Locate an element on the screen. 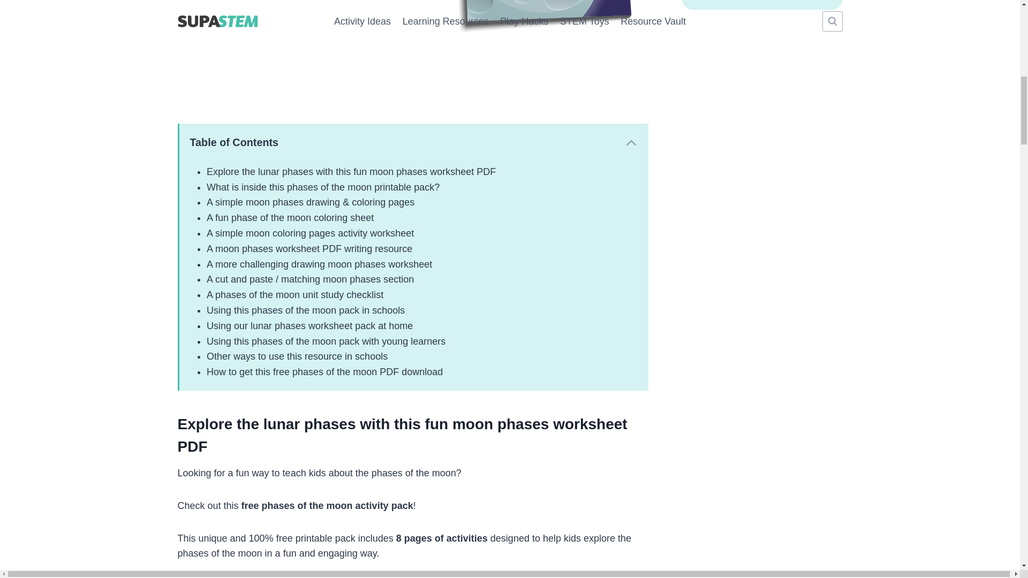 This screenshot has width=1028, height=578. What is inside this phases of the moon printable pack? is located at coordinates (323, 187).